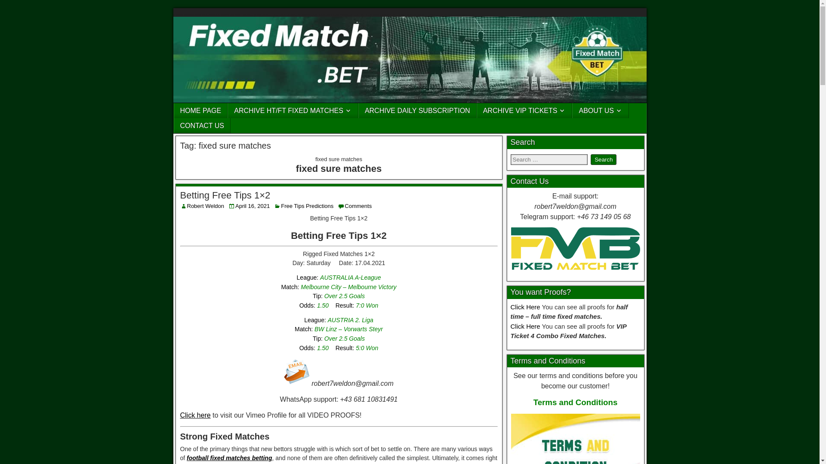 The image size is (826, 464). What do you see at coordinates (297, 372) in the screenshot?
I see `rigged sources betting soccer tips` at bounding box center [297, 372].